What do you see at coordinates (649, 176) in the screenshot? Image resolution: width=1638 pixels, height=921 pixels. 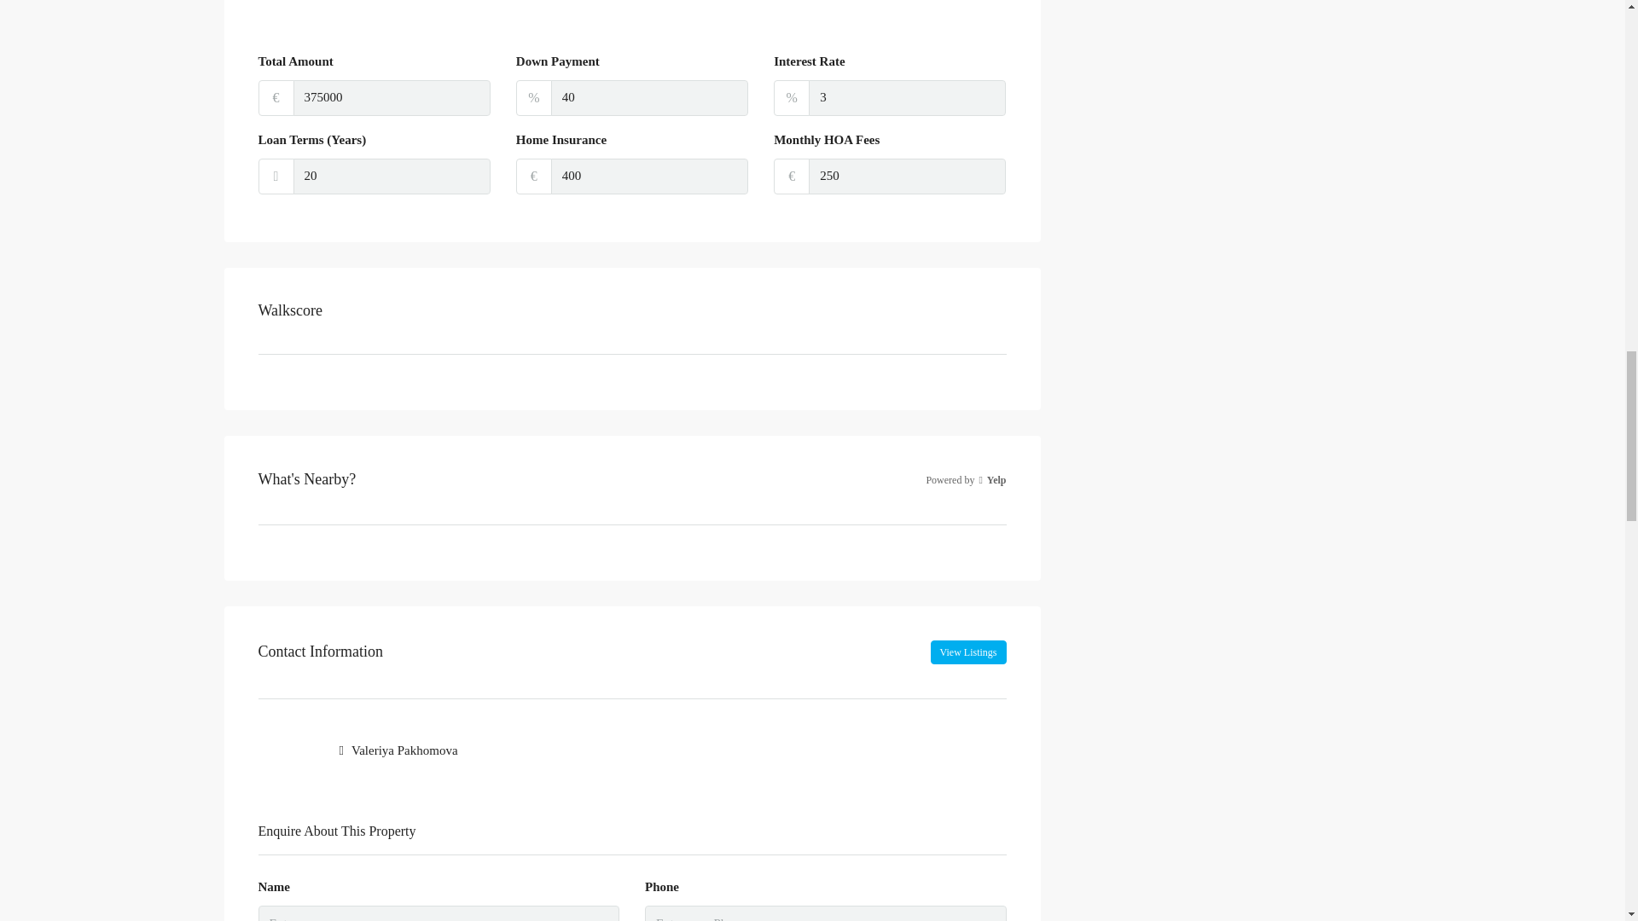 I see `400` at bounding box center [649, 176].